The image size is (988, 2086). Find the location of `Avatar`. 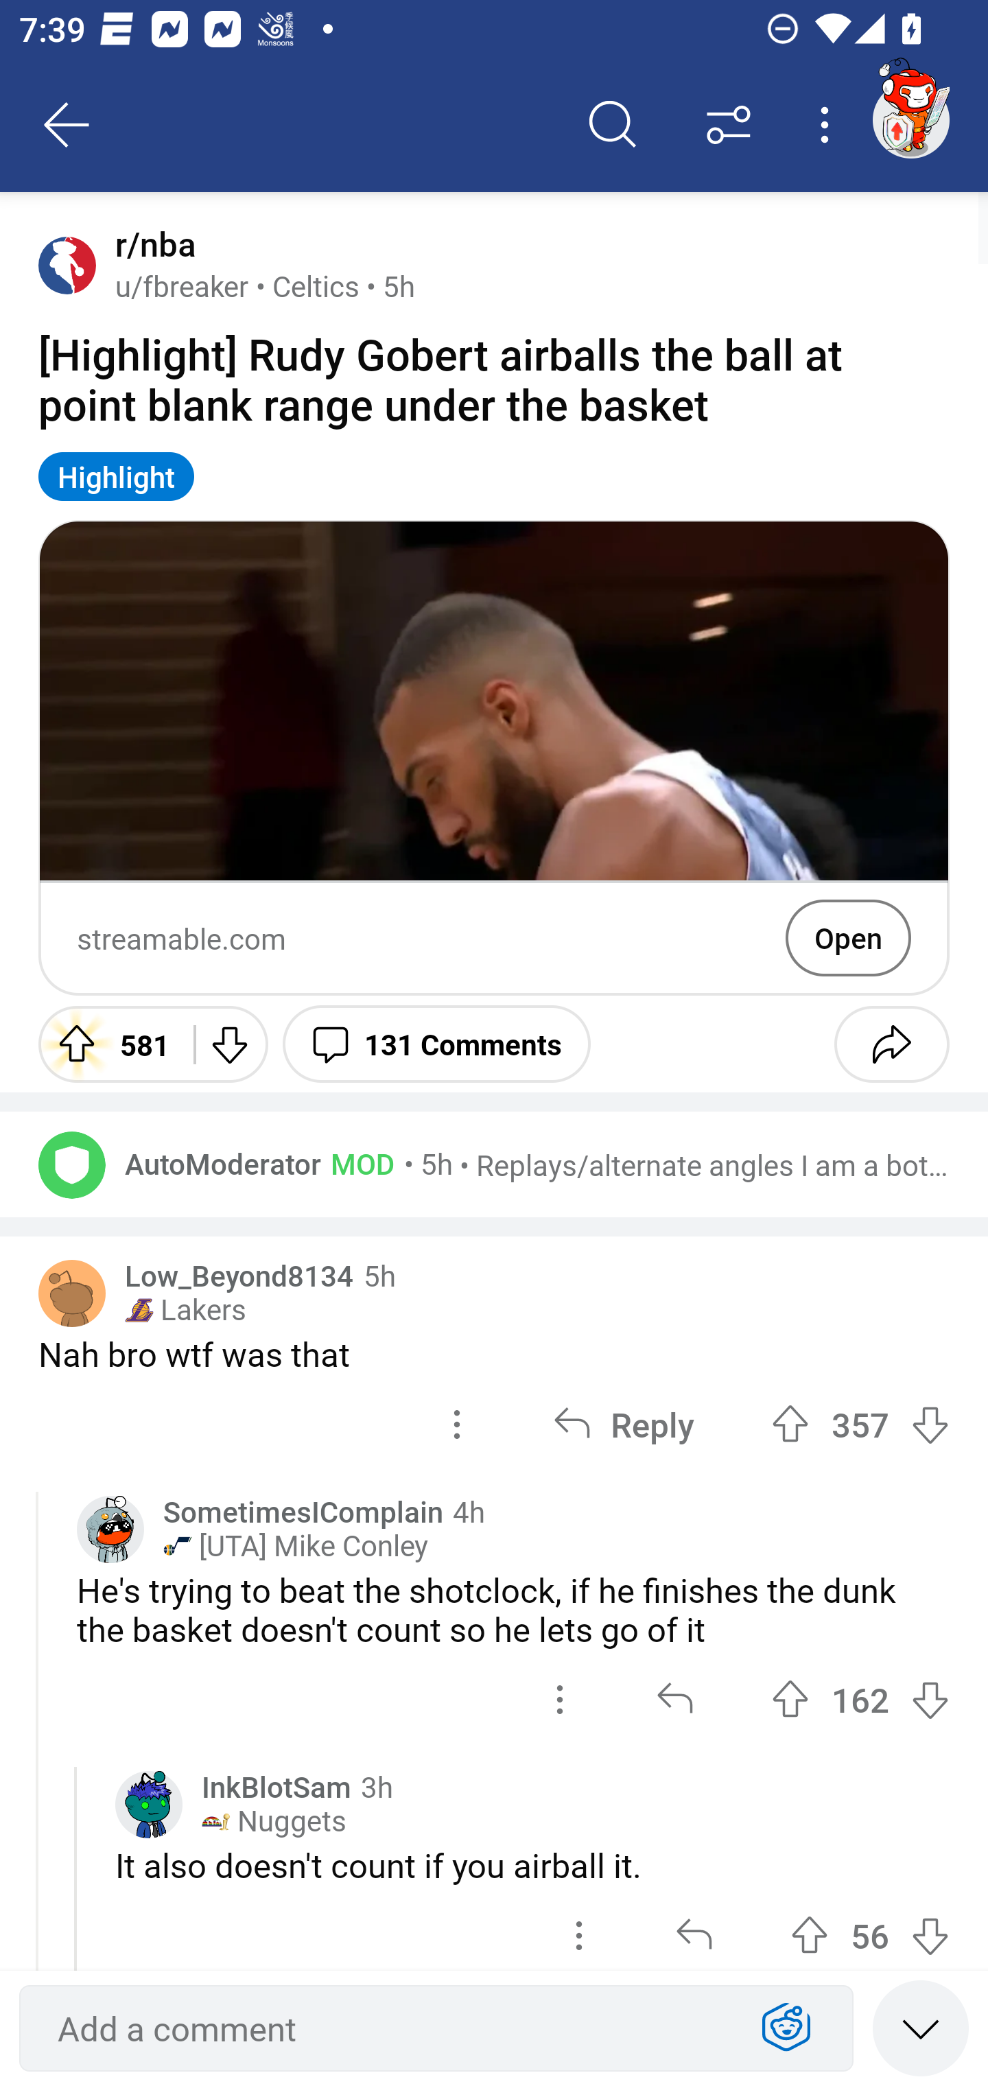

Avatar is located at coordinates (67, 265).